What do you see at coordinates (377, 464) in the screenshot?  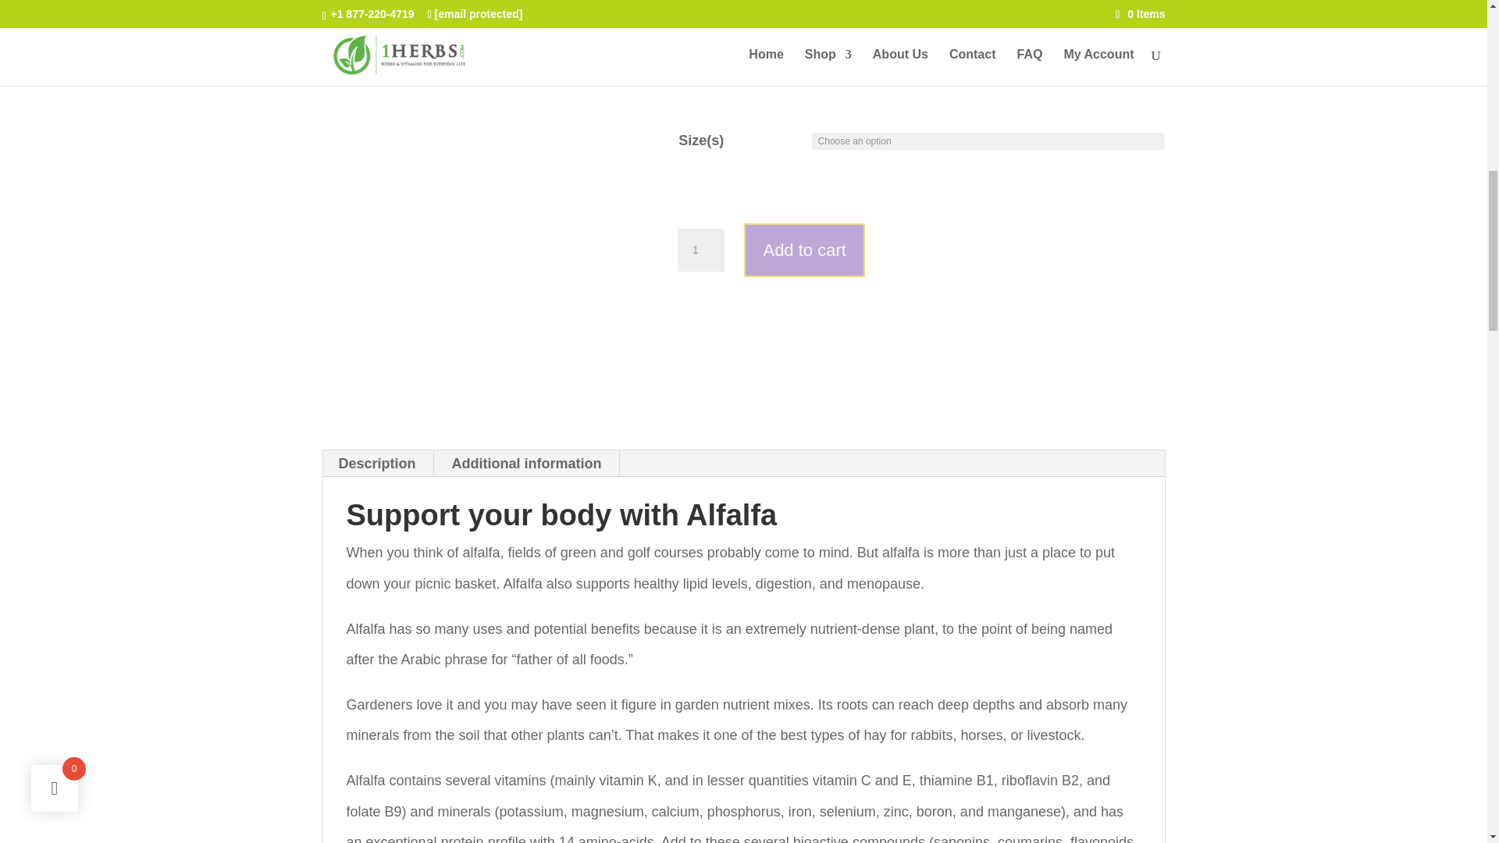 I see `Description` at bounding box center [377, 464].